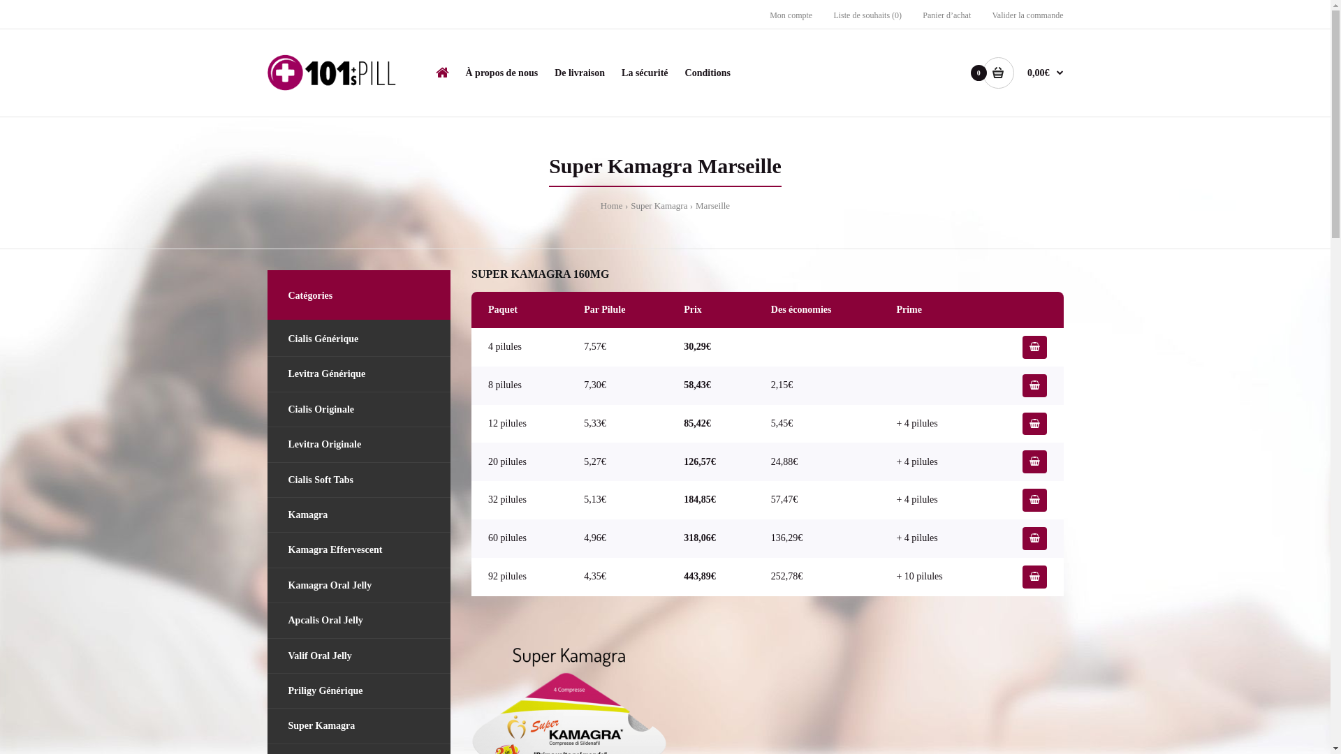 This screenshot has height=754, width=1341. Describe the element at coordinates (359, 655) in the screenshot. I see `Valif Oral Jelly` at that location.